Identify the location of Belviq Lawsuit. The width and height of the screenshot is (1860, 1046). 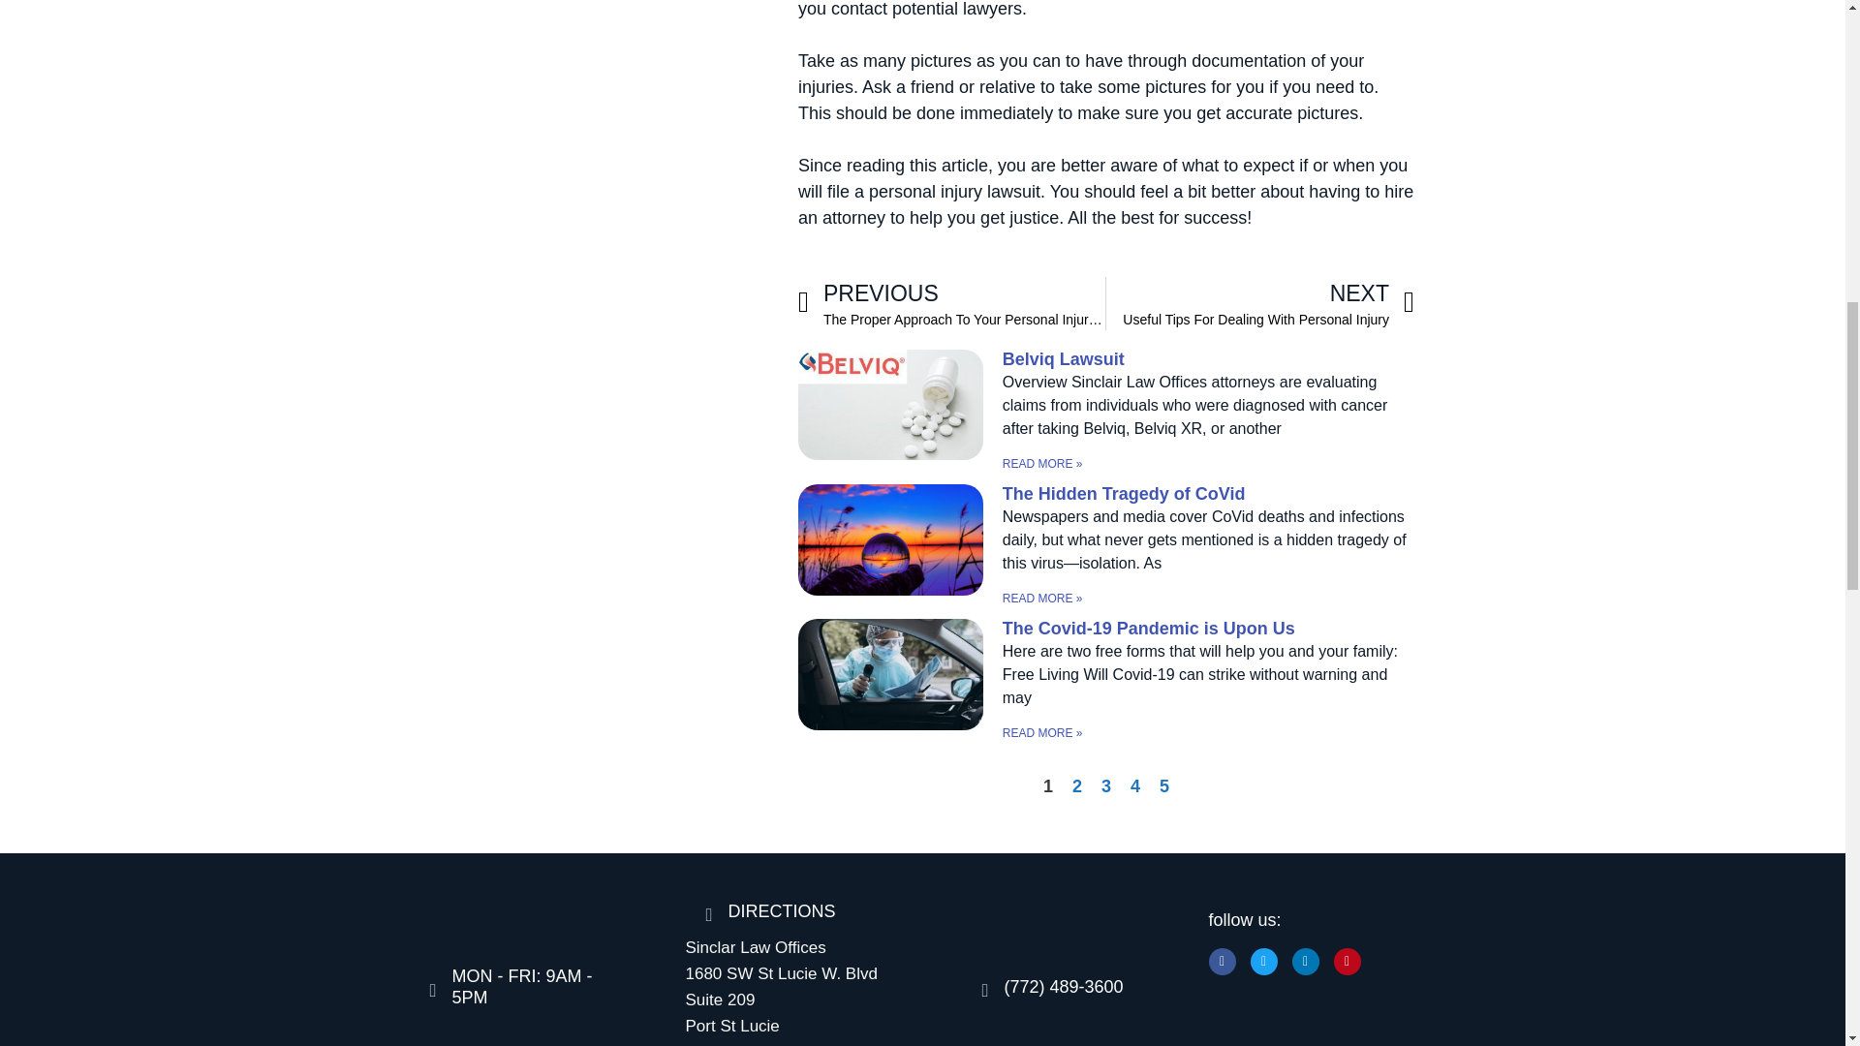
(1148, 628).